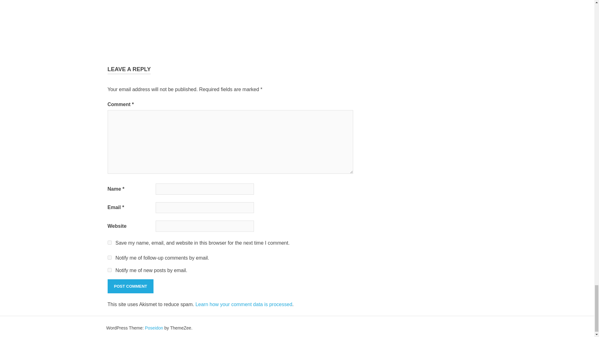  I want to click on Learn how your comment data is processed, so click(243, 304).